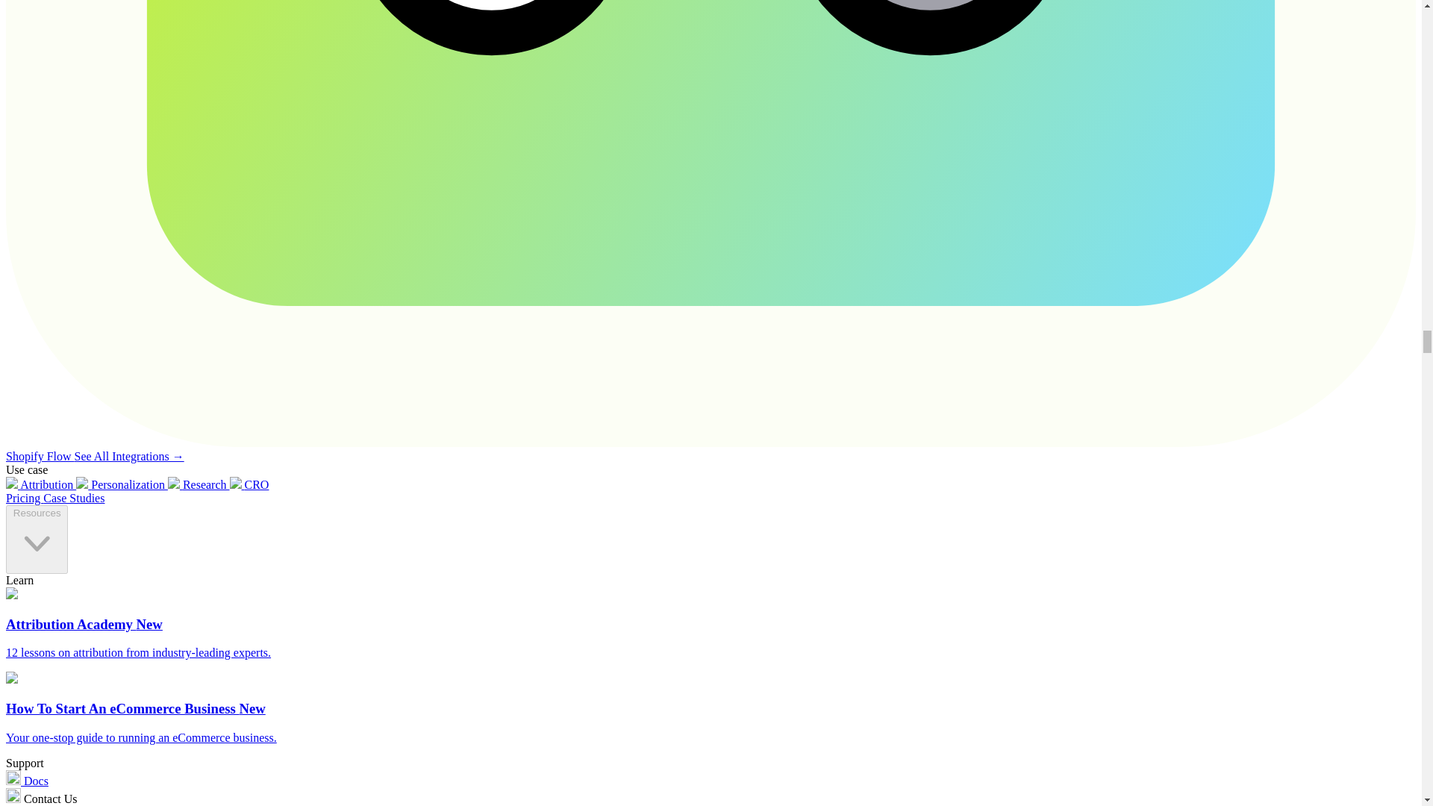 The image size is (1433, 806). I want to click on Pricing, so click(24, 498).